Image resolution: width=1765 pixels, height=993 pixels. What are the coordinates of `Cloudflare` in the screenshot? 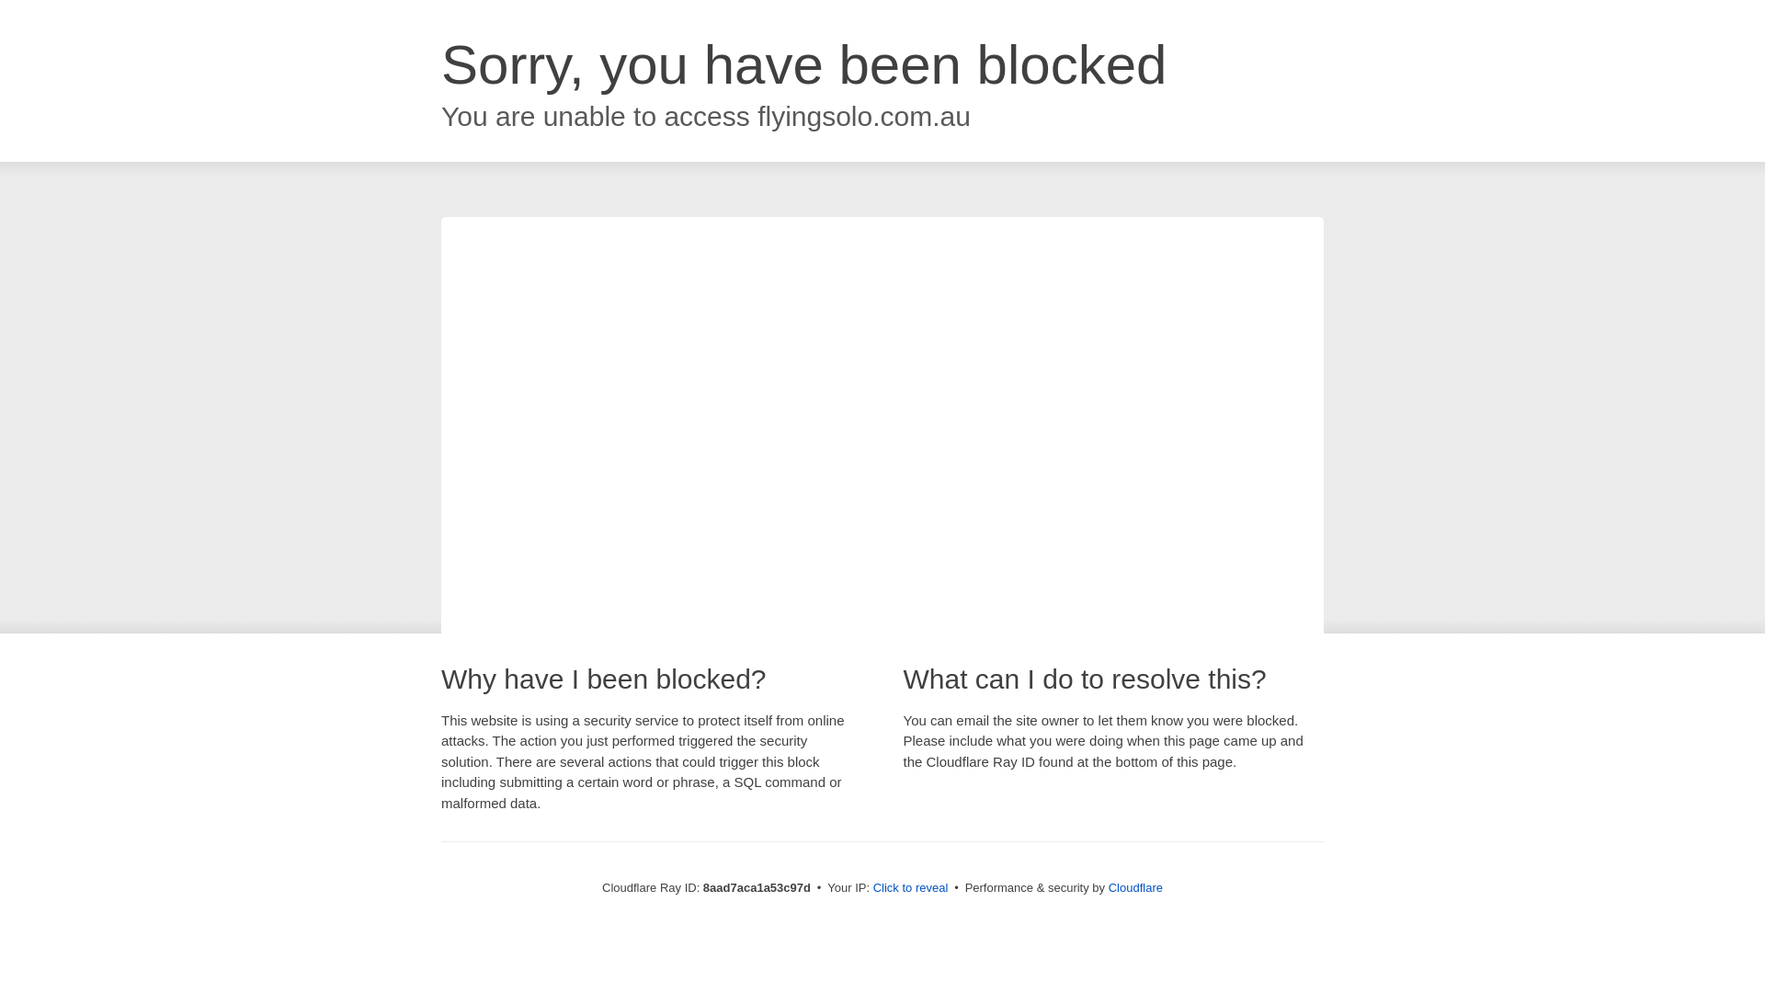 It's located at (1135, 887).